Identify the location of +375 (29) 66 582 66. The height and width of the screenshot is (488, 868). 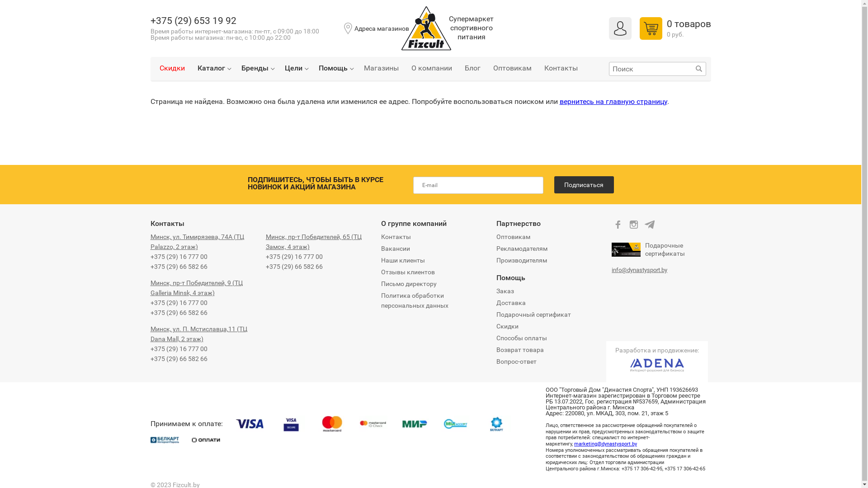
(179, 267).